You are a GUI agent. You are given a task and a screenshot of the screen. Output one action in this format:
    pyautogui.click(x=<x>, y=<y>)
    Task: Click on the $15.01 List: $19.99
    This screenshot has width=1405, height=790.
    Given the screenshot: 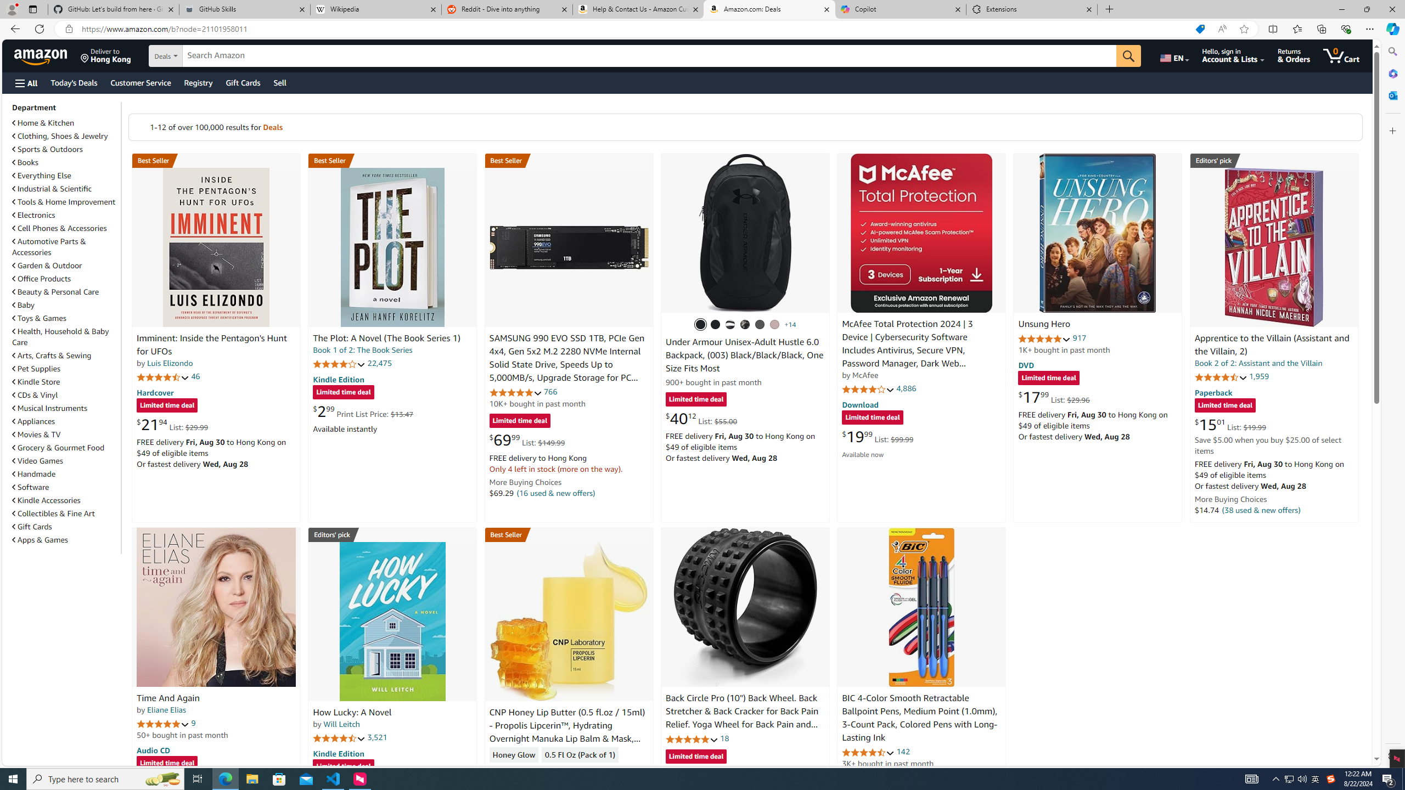 What is the action you would take?
    pyautogui.click(x=1230, y=425)
    